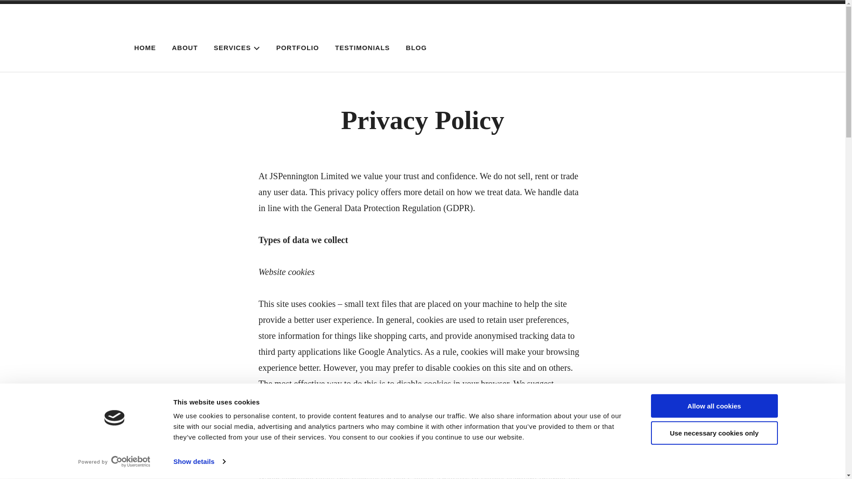  I want to click on Show details, so click(199, 462).